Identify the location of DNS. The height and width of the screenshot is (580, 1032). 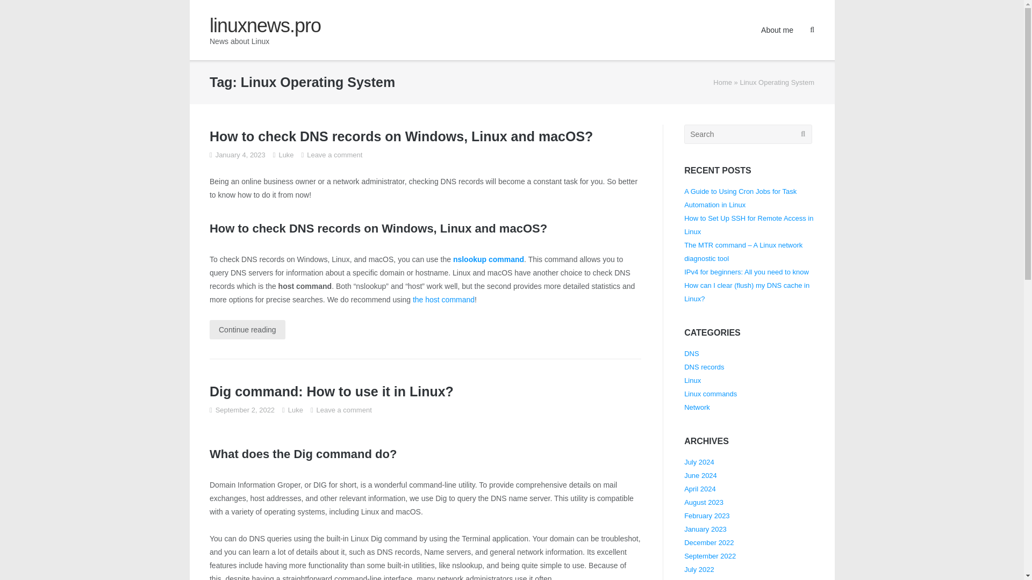
(691, 353).